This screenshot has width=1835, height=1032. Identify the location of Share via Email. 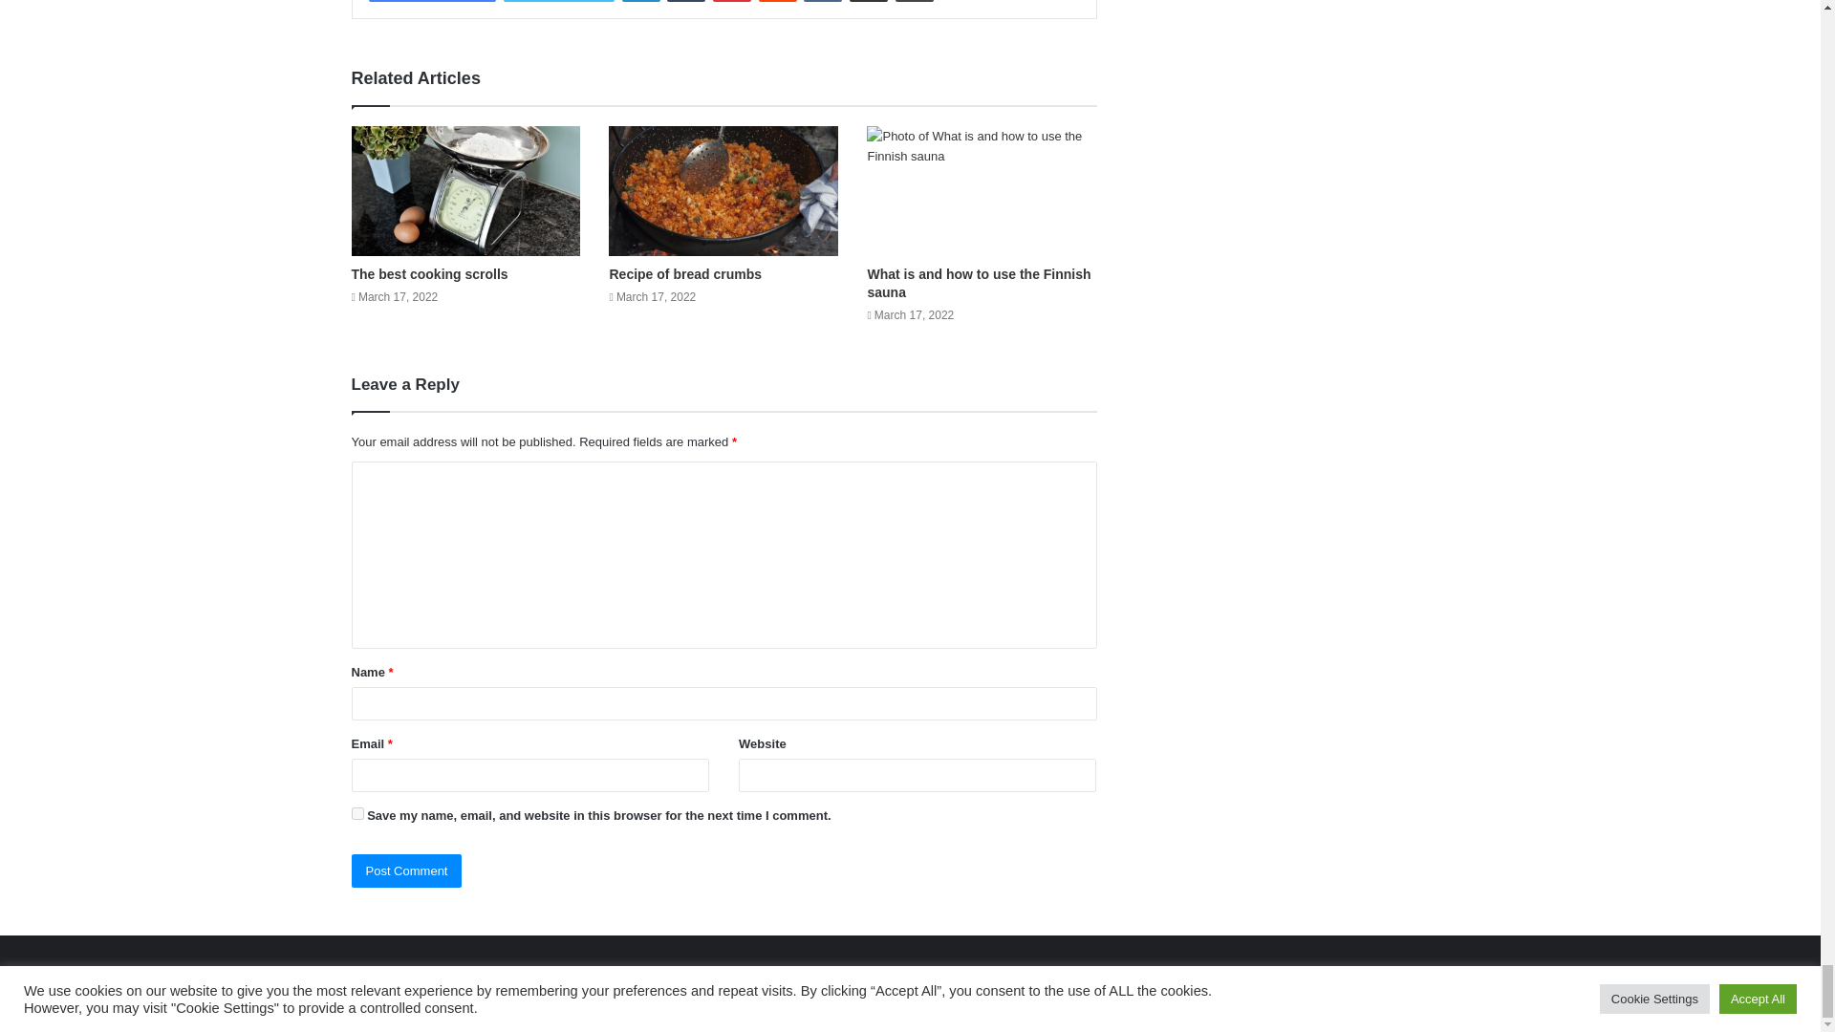
(868, 1).